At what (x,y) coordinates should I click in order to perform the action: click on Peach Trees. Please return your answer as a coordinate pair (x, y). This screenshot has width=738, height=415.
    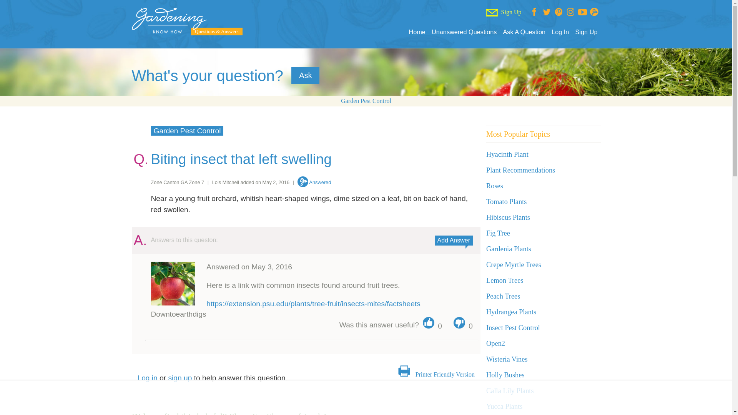
    Looking at the image, I should click on (503, 296).